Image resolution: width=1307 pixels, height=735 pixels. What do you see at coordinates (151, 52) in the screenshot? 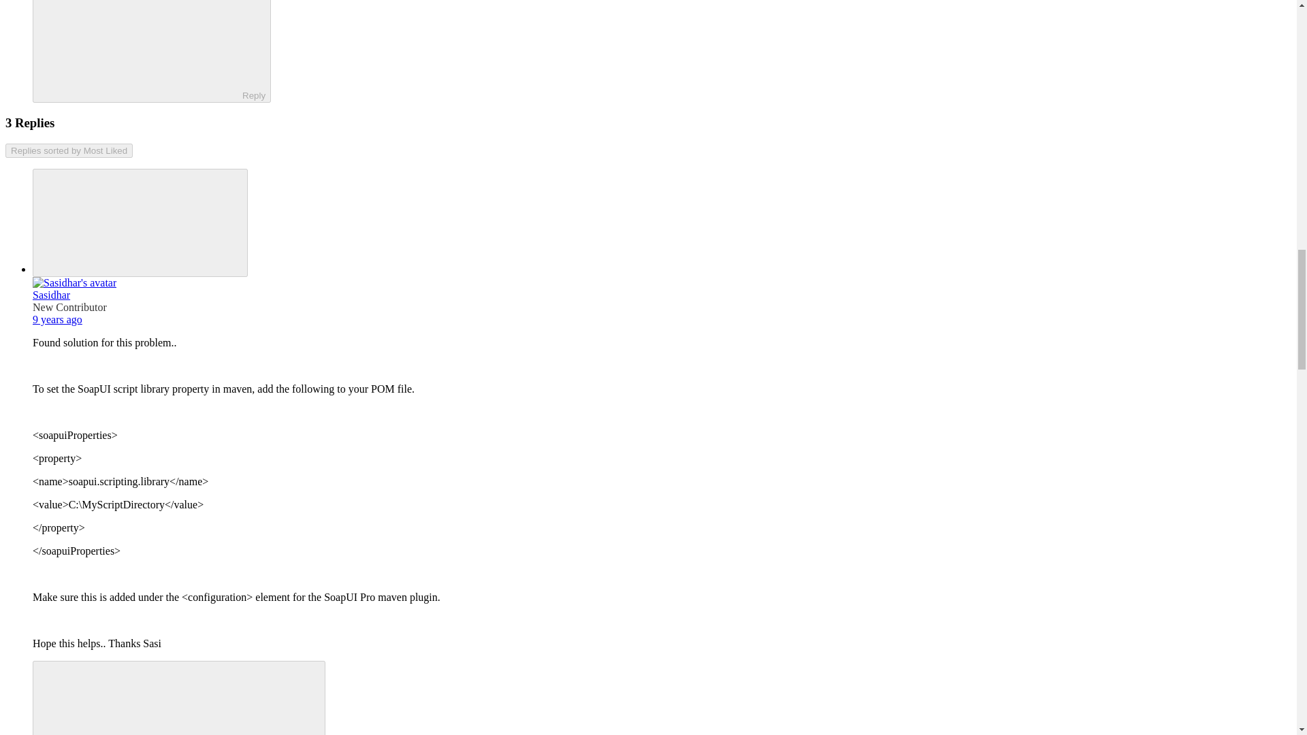
I see `ReplyReply` at bounding box center [151, 52].